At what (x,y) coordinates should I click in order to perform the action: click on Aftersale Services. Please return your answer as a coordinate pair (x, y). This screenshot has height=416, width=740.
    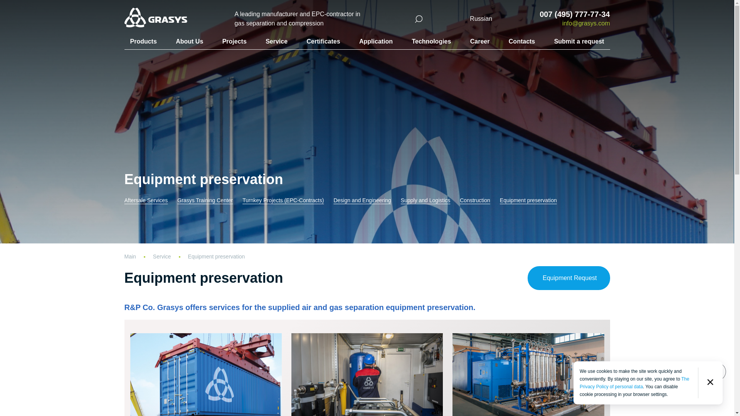
    Looking at the image, I should click on (146, 200).